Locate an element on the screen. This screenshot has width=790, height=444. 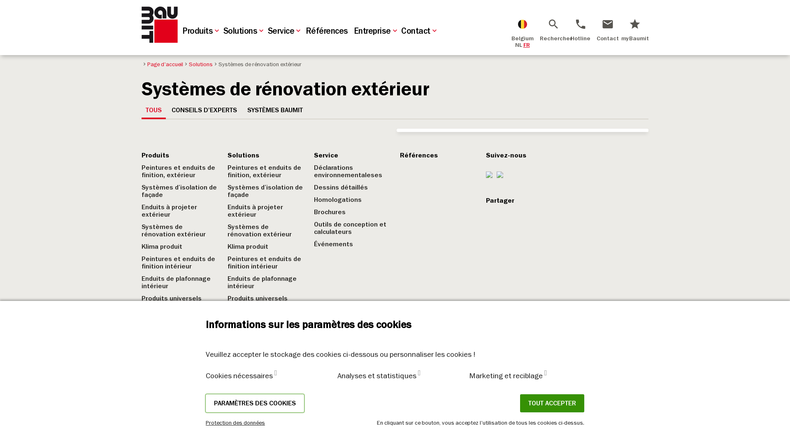
Contactformulier is located at coordinates (254, 349).